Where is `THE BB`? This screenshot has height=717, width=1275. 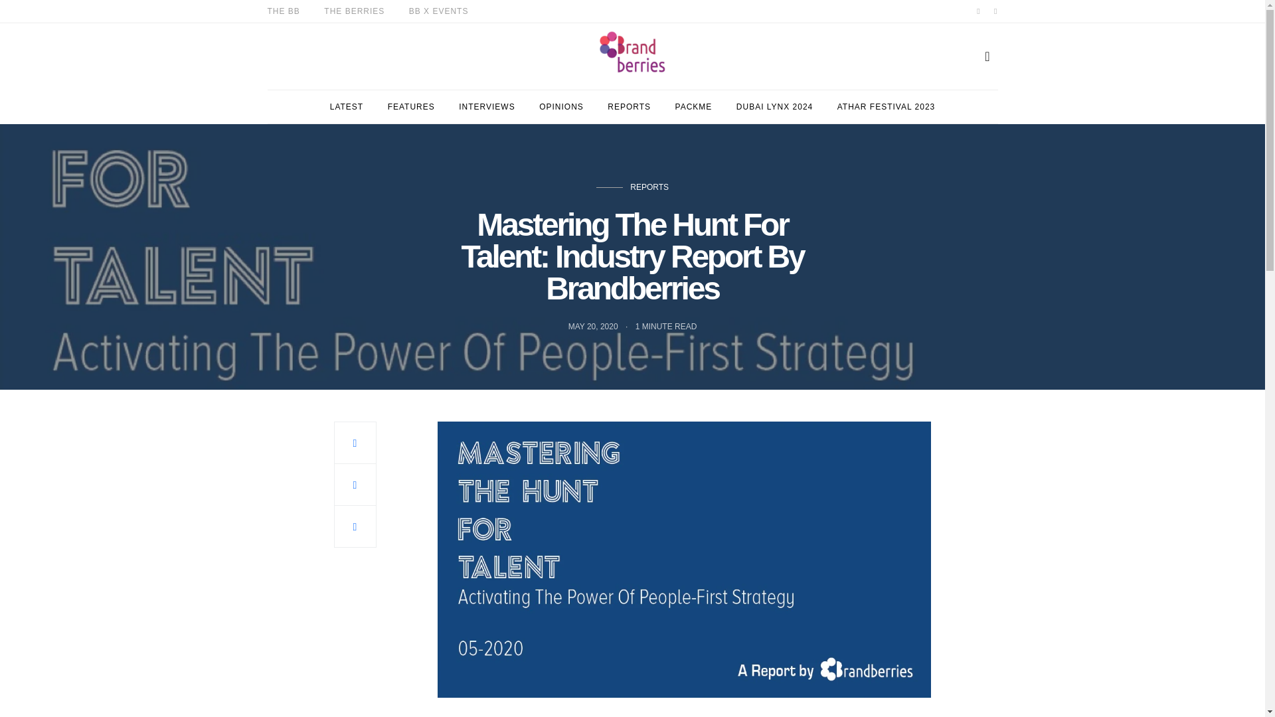 THE BB is located at coordinates (283, 11).